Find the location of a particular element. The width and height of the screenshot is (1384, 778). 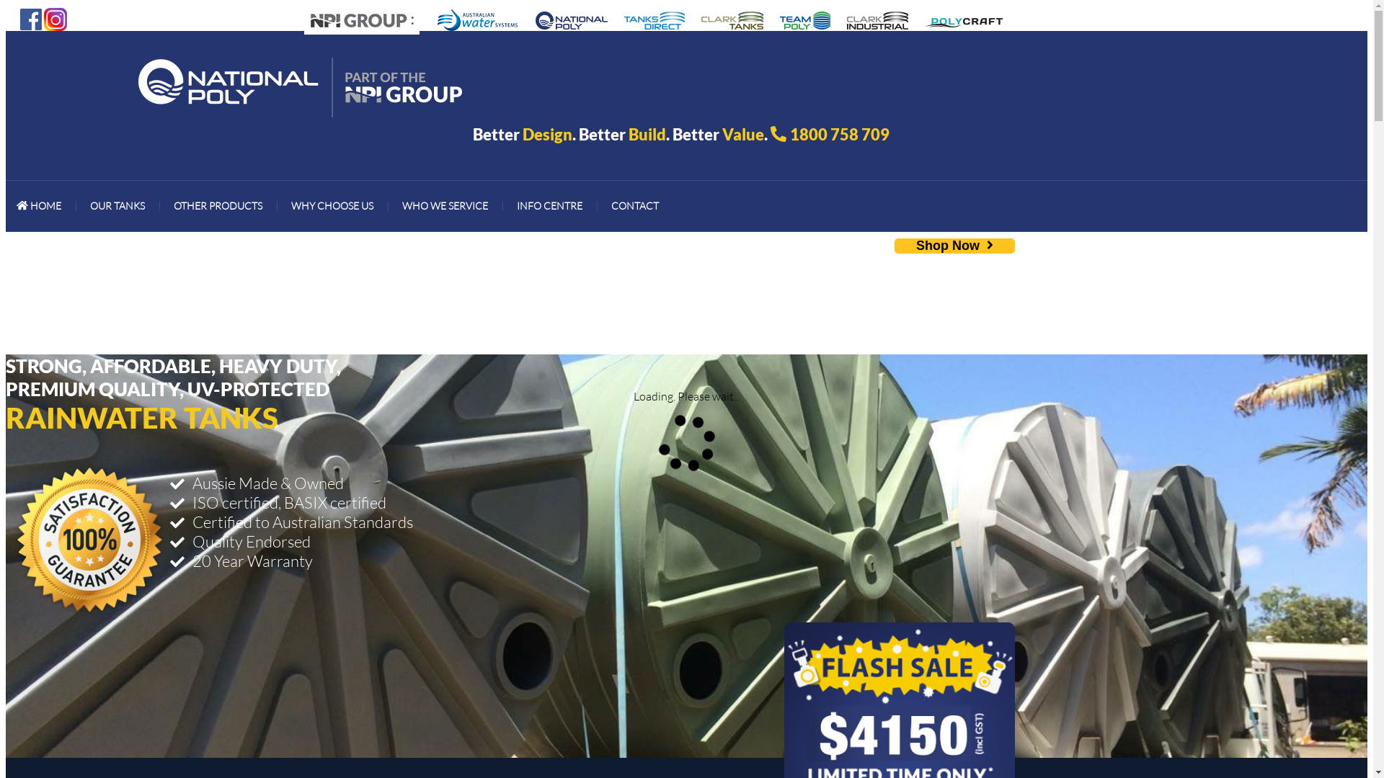

Facebook page is located at coordinates (31, 18).